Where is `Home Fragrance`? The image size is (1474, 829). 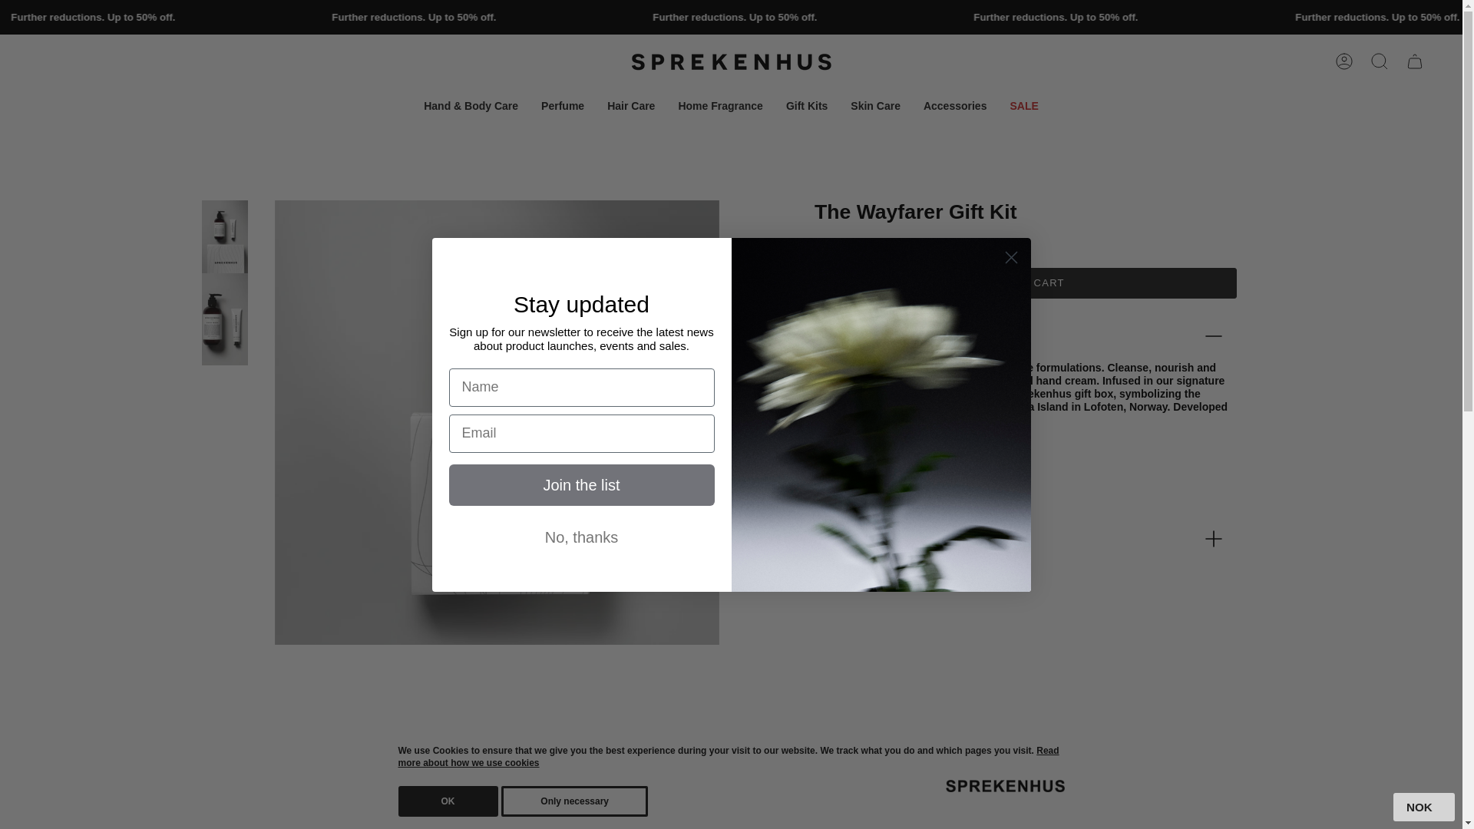 Home Fragrance is located at coordinates (720, 106).